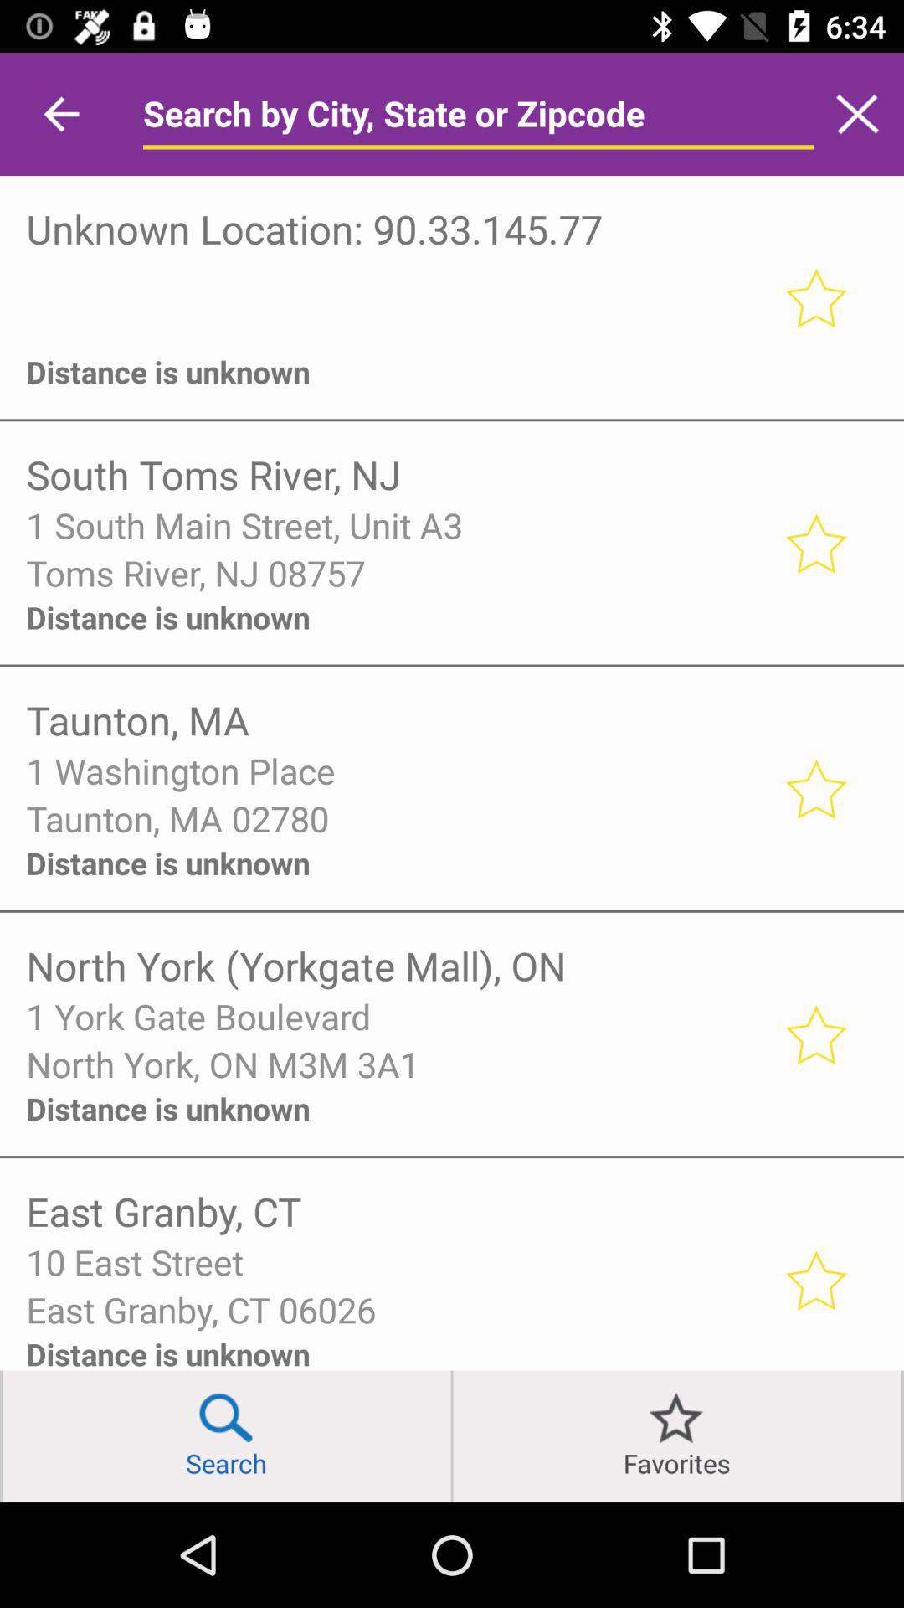 The height and width of the screenshot is (1608, 904). Describe the element at coordinates (677, 1435) in the screenshot. I see `swipe to favorites icon` at that location.